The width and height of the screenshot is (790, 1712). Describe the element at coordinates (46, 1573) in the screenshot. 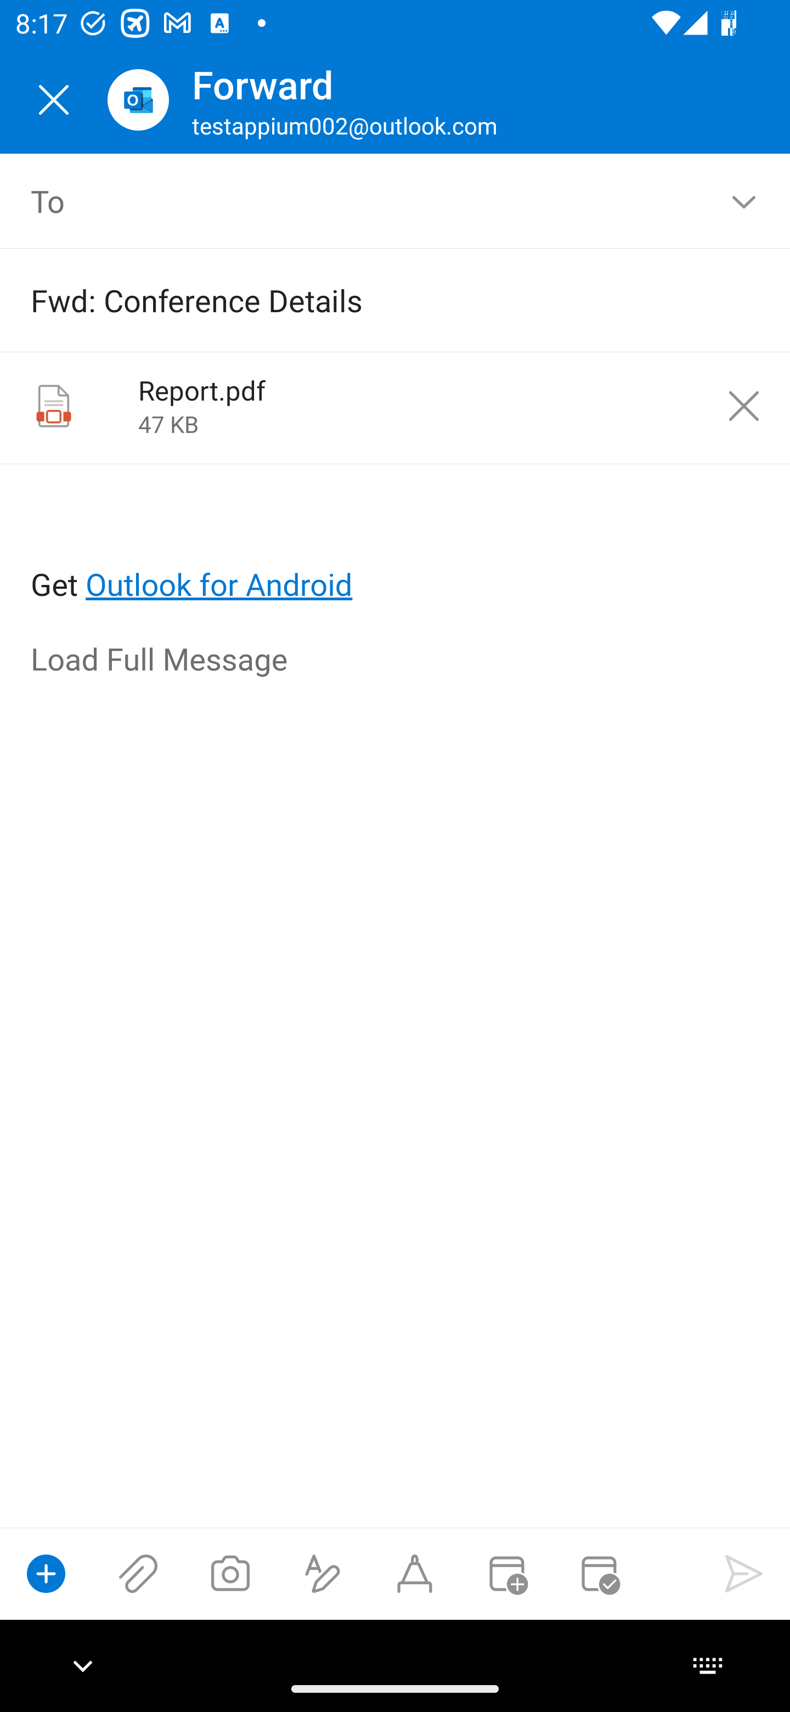

I see `Show compose options` at that location.